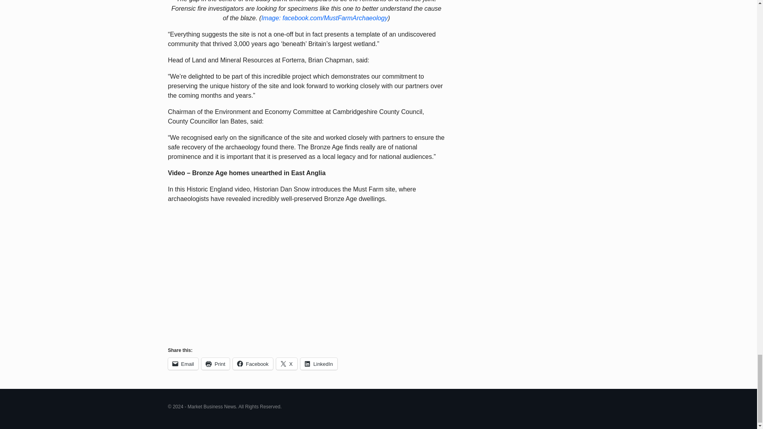 This screenshot has height=429, width=763. Describe the element at coordinates (287, 363) in the screenshot. I see `Click to share on X` at that location.